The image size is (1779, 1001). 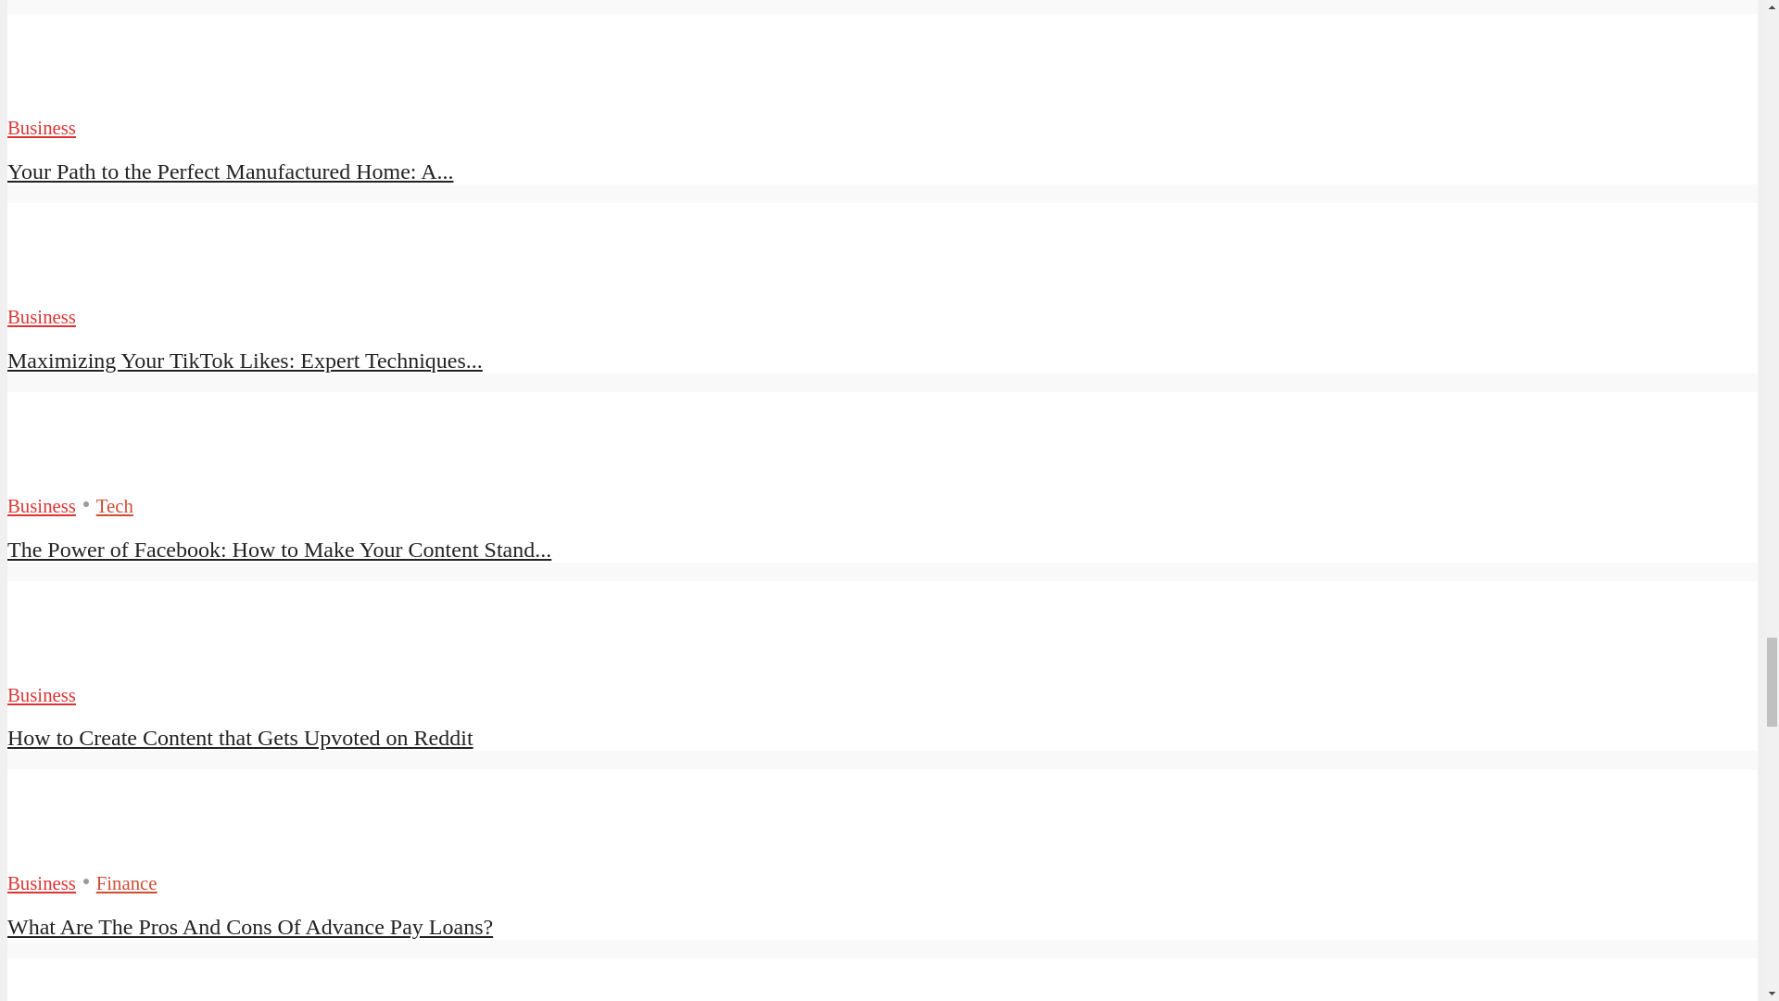 I want to click on How to Create Content that Gets Upvoted on Reddit, so click(x=74, y=665).